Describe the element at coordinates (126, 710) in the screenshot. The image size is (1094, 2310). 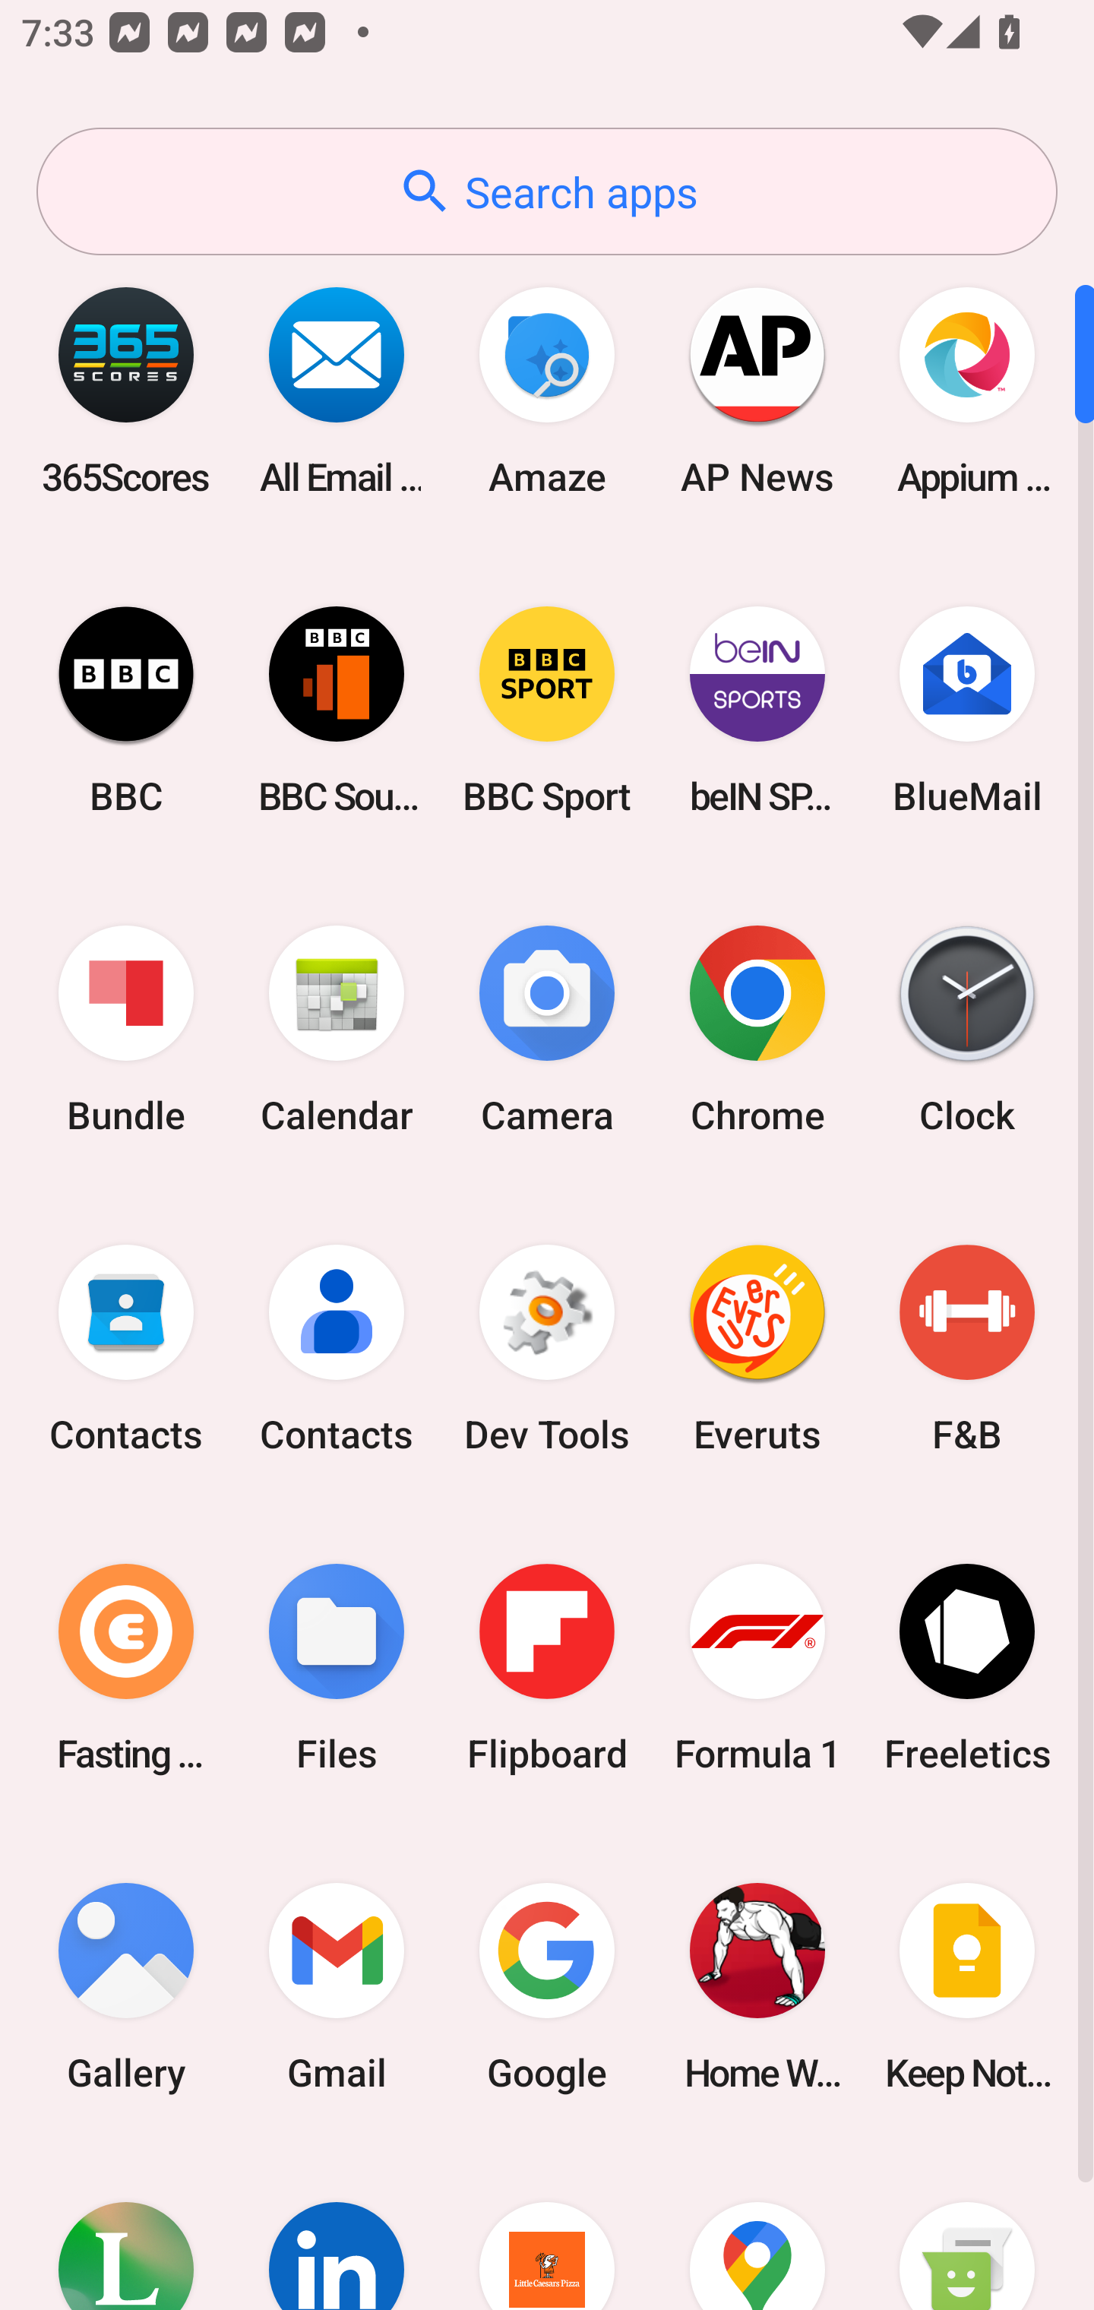
I see `BBC` at that location.